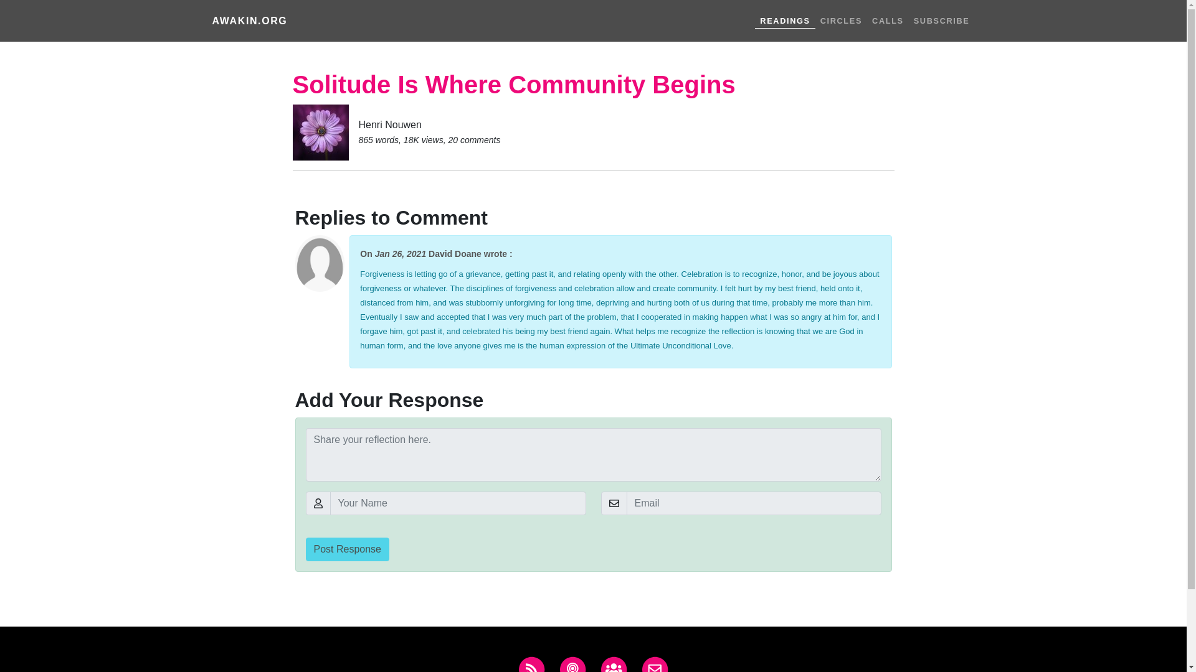  Describe the element at coordinates (888, 21) in the screenshot. I see `CALLS` at that location.